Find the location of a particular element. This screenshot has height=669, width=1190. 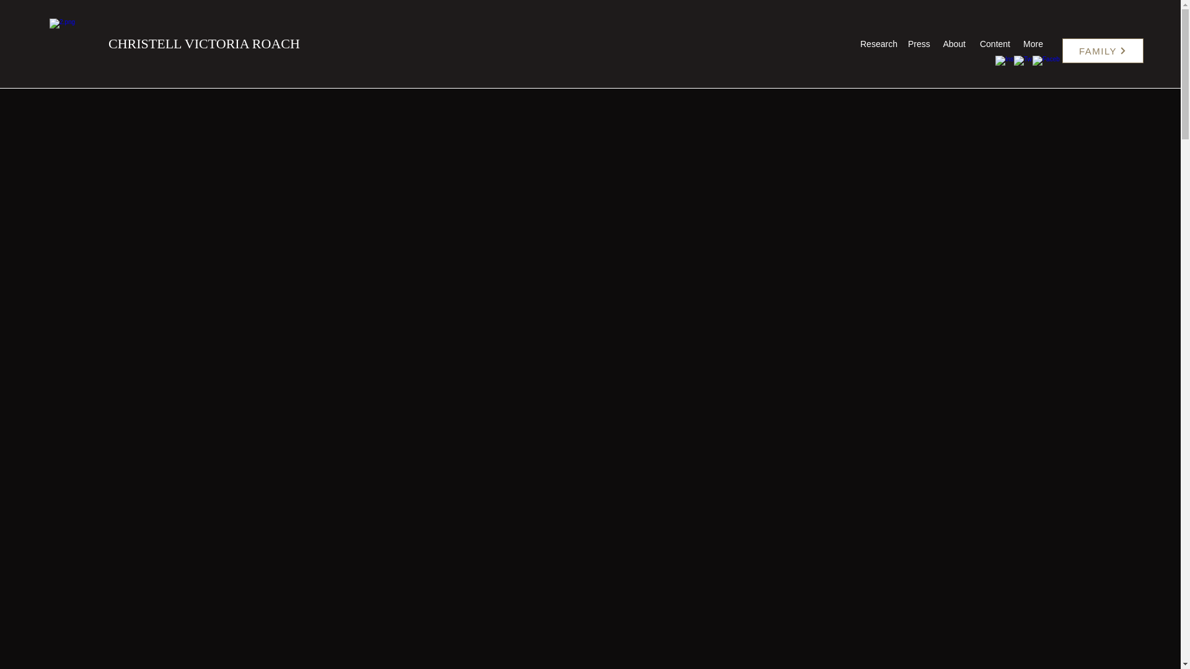

CHRISTELL VICTORIA ROACH is located at coordinates (203, 43).